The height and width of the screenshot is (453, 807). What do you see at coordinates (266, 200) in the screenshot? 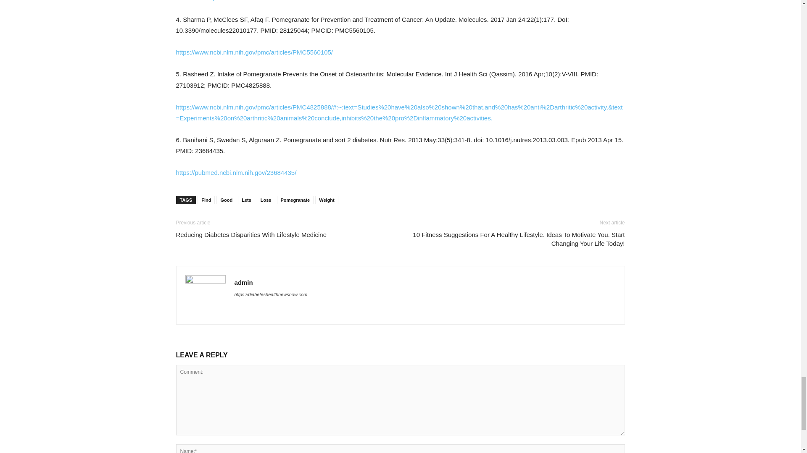
I see `Loss` at bounding box center [266, 200].